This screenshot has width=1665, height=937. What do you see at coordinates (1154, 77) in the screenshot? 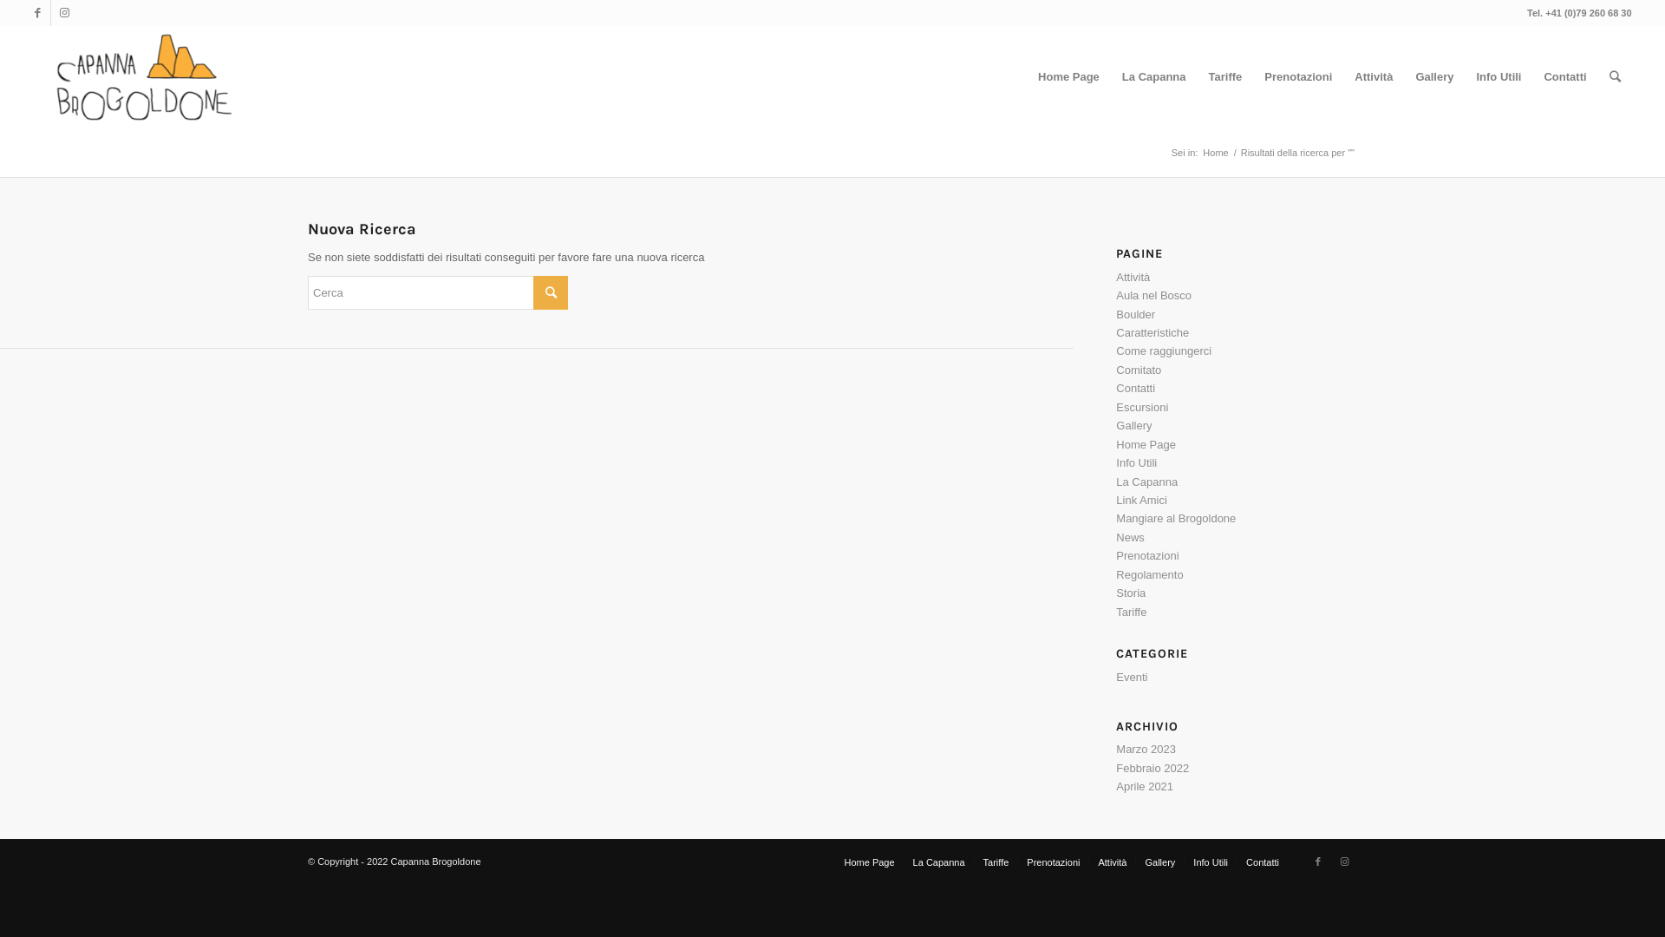
I see `La Capanna` at bounding box center [1154, 77].